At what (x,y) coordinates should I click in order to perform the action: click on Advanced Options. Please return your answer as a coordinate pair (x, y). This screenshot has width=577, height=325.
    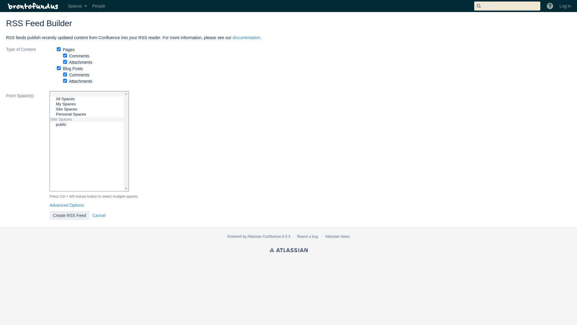
    Looking at the image, I should click on (67, 205).